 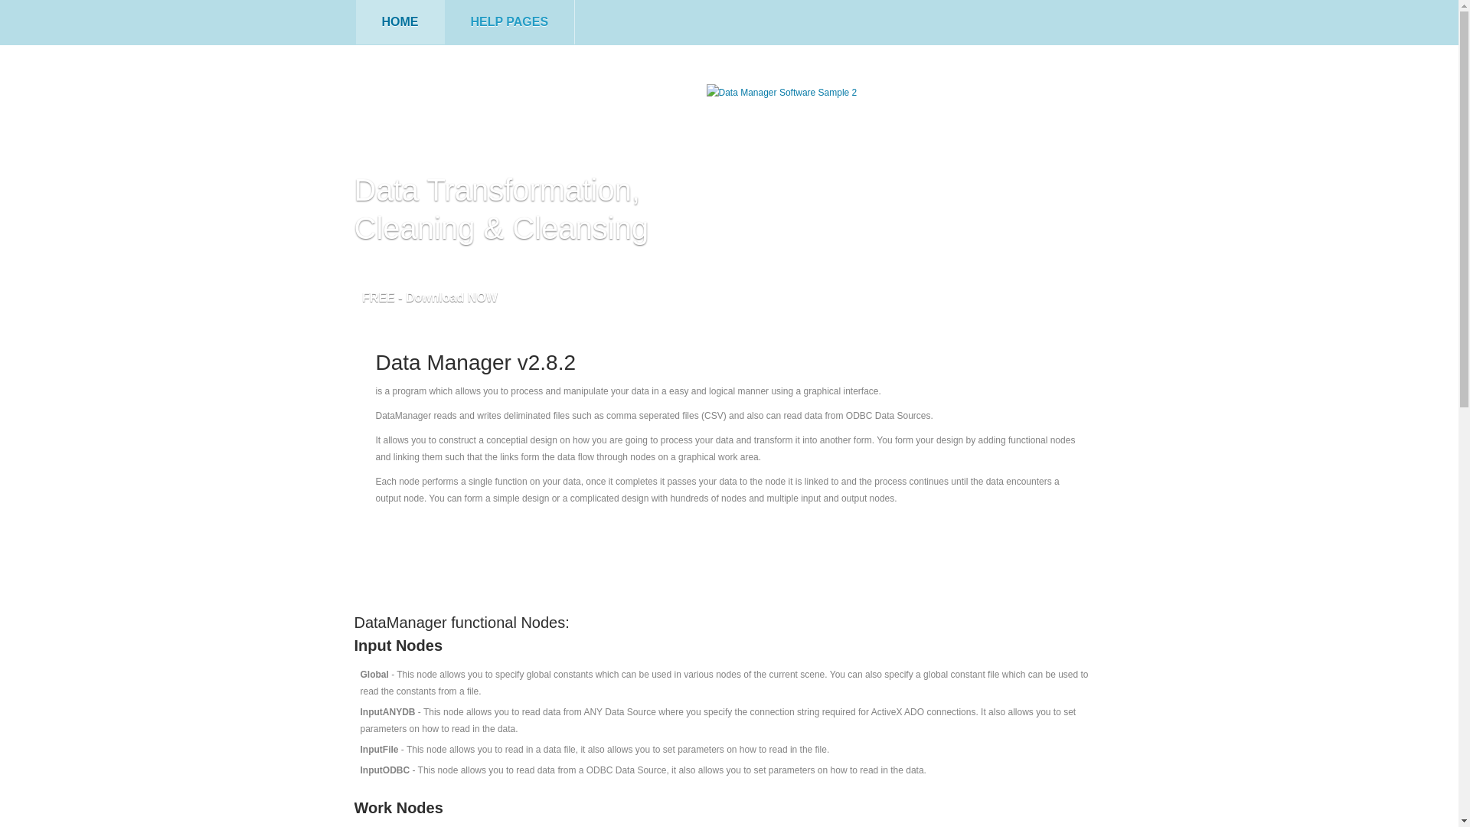 I want to click on Advertisement, so click(x=729, y=555).